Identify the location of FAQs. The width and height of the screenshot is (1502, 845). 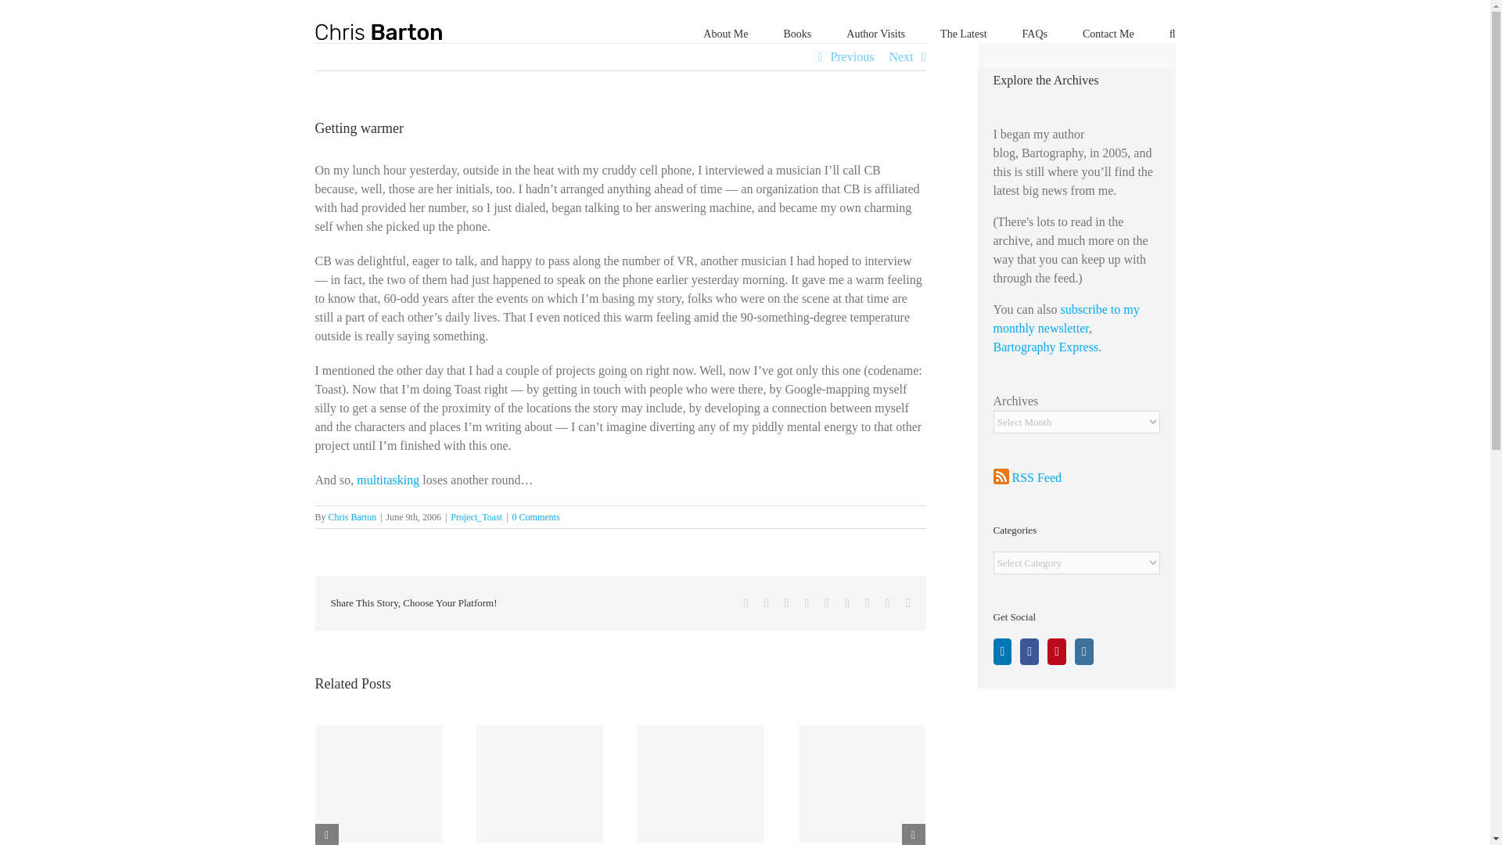
(1034, 33).